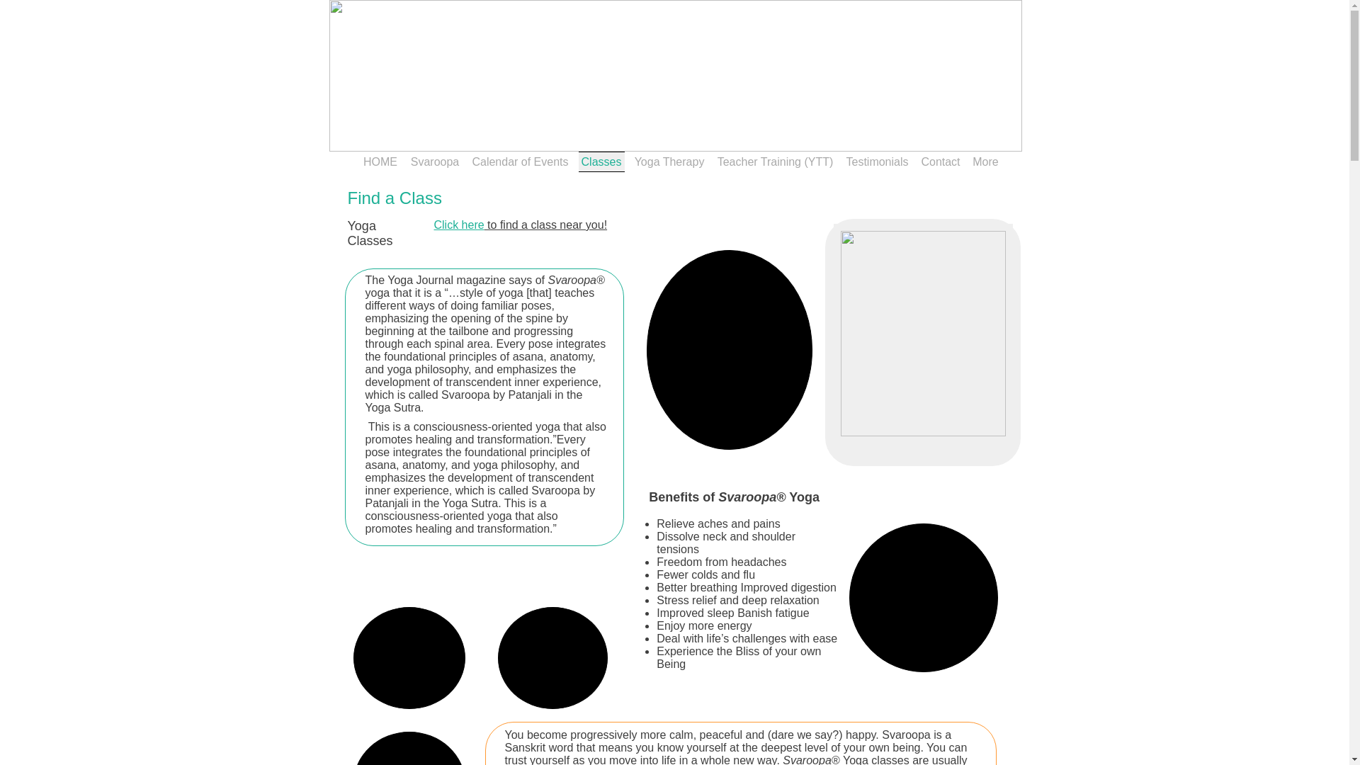  I want to click on Svaroopa, so click(435, 161).